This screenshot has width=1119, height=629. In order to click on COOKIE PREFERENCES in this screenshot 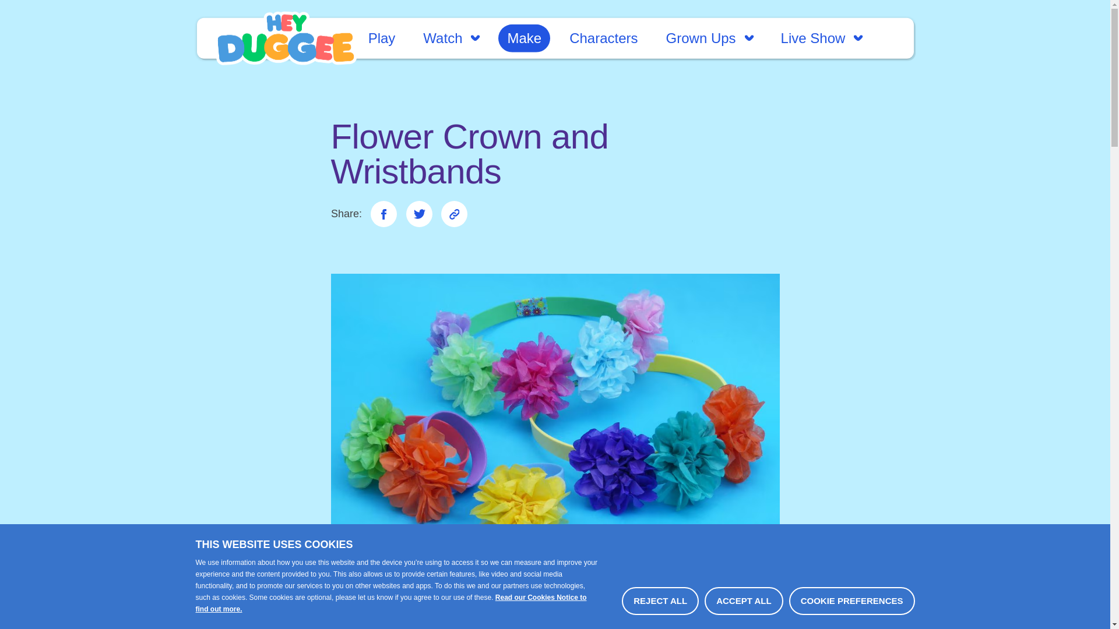, I will do `click(852, 601)`.